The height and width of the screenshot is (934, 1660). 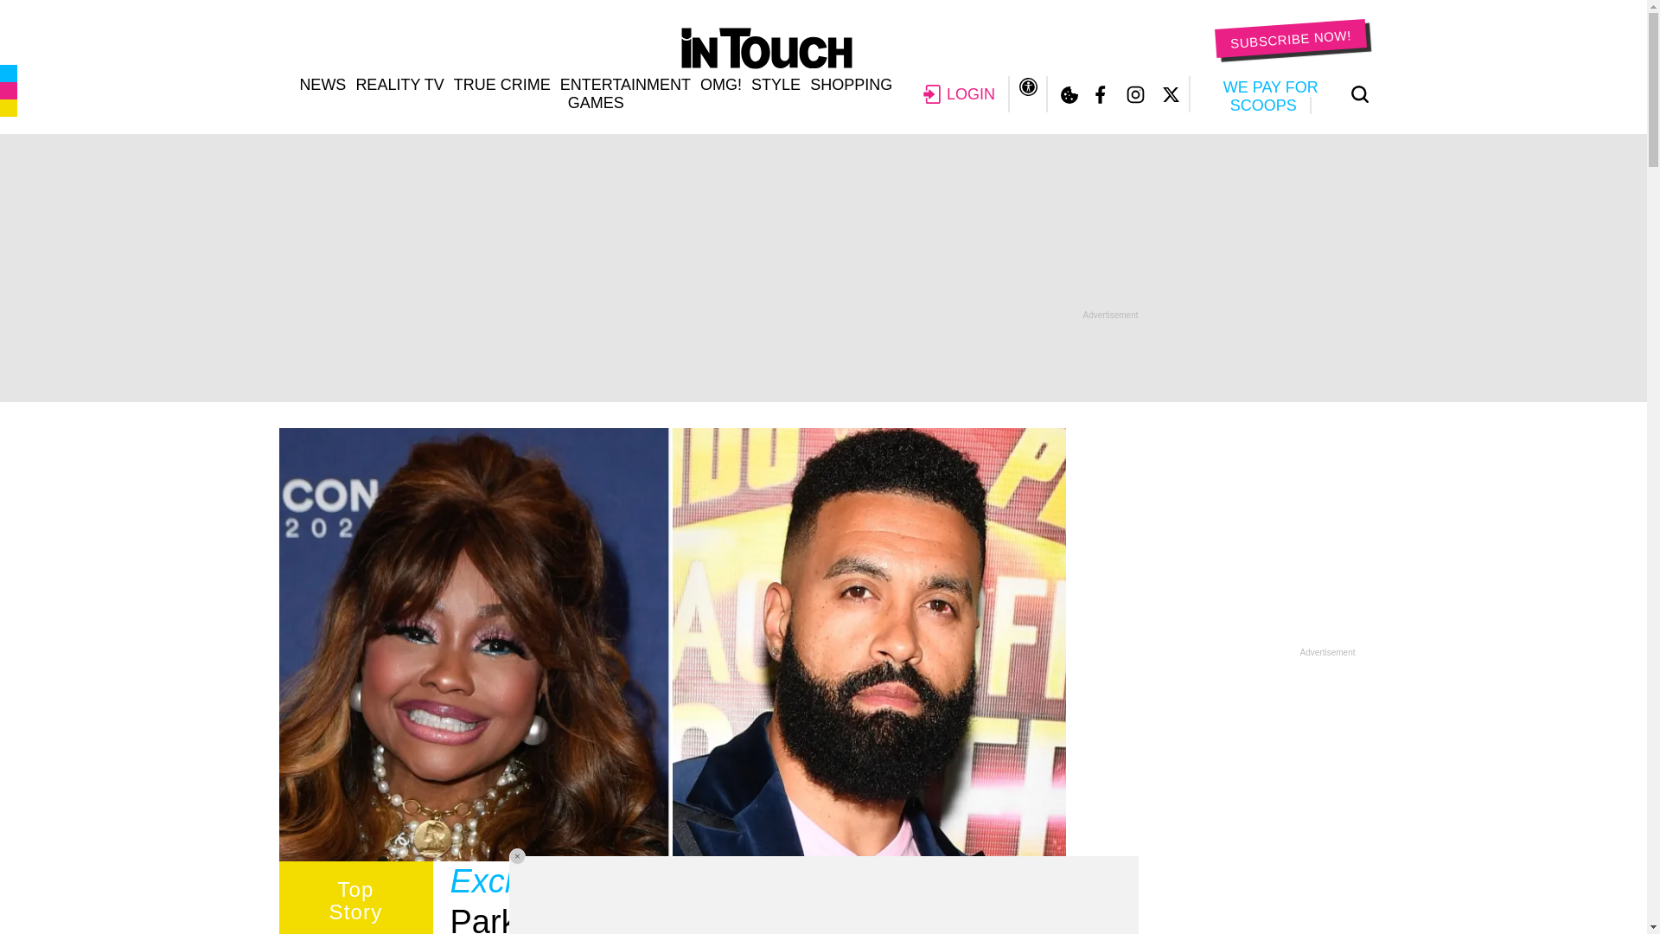 What do you see at coordinates (1226, 536) in the screenshot?
I see `3rd party ad content` at bounding box center [1226, 536].